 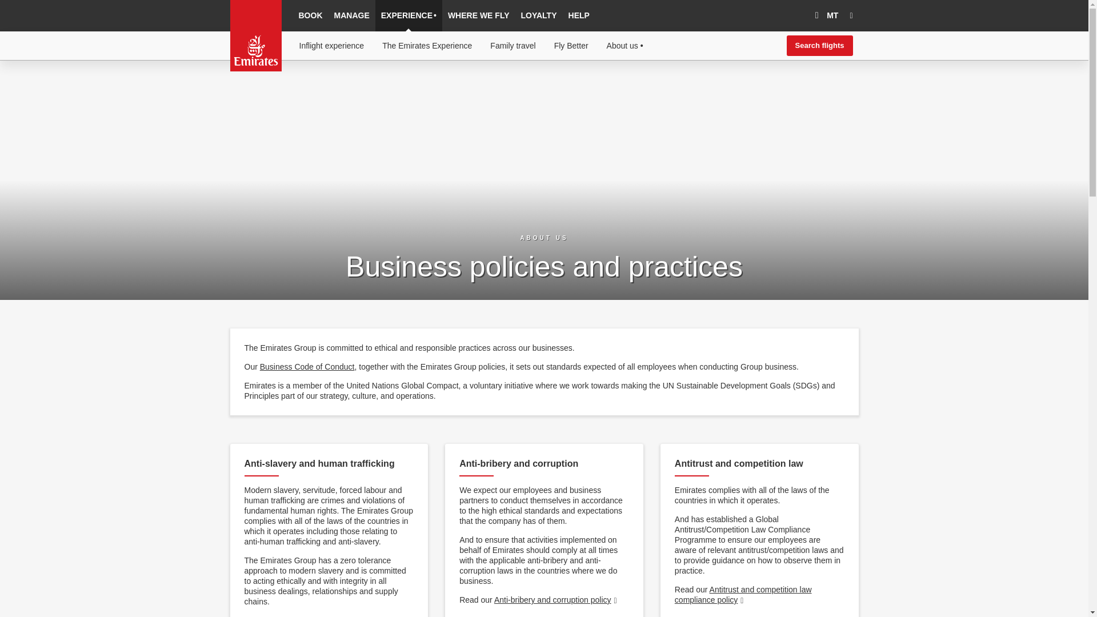 I want to click on emirates-antitrust-and-competition-law-policy.pdf, so click(x=743, y=594).